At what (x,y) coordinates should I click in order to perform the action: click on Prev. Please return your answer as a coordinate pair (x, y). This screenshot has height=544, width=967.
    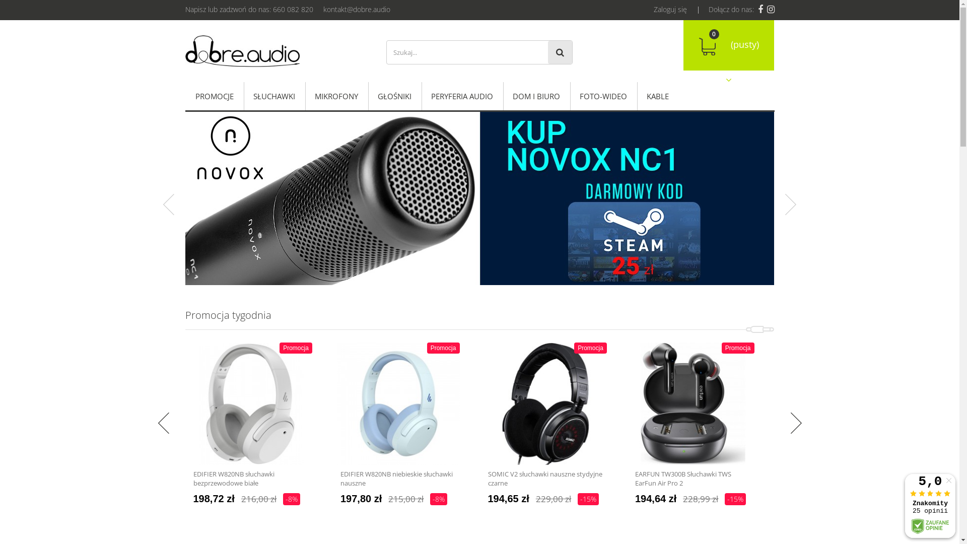
    Looking at the image, I should click on (168, 205).